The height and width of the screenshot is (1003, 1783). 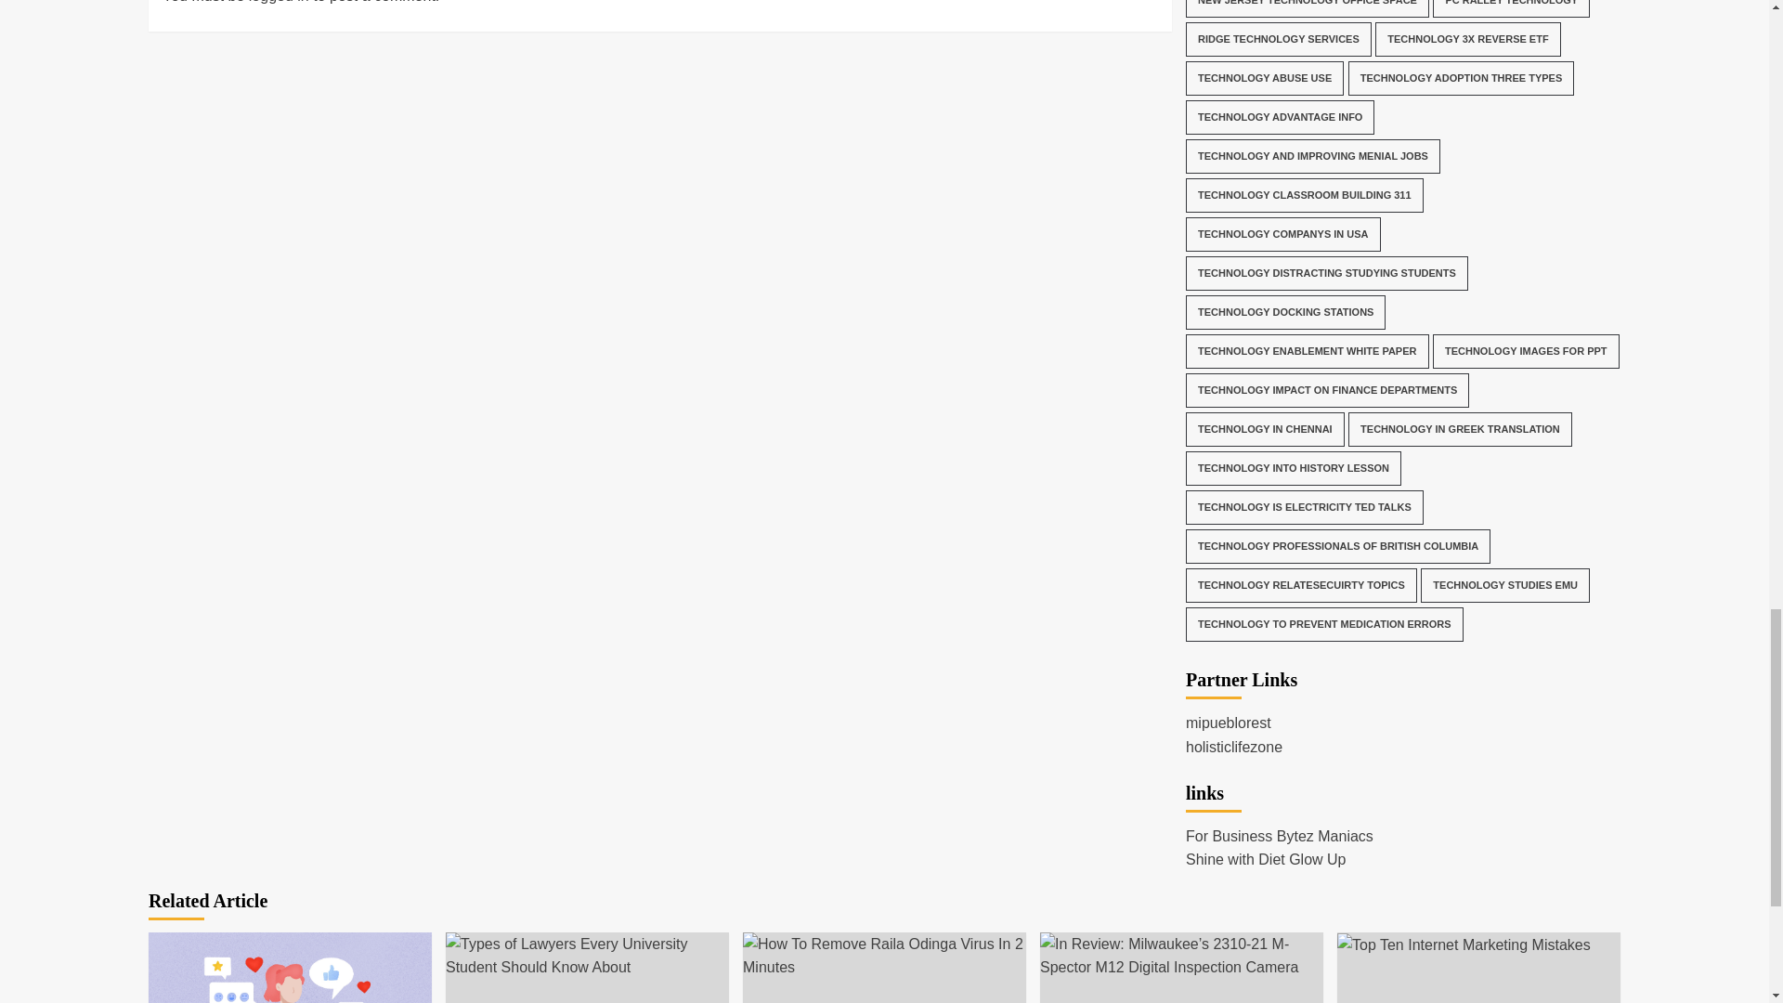 What do you see at coordinates (587, 957) in the screenshot?
I see `Types of Lawyers Every University Student Should Know About` at bounding box center [587, 957].